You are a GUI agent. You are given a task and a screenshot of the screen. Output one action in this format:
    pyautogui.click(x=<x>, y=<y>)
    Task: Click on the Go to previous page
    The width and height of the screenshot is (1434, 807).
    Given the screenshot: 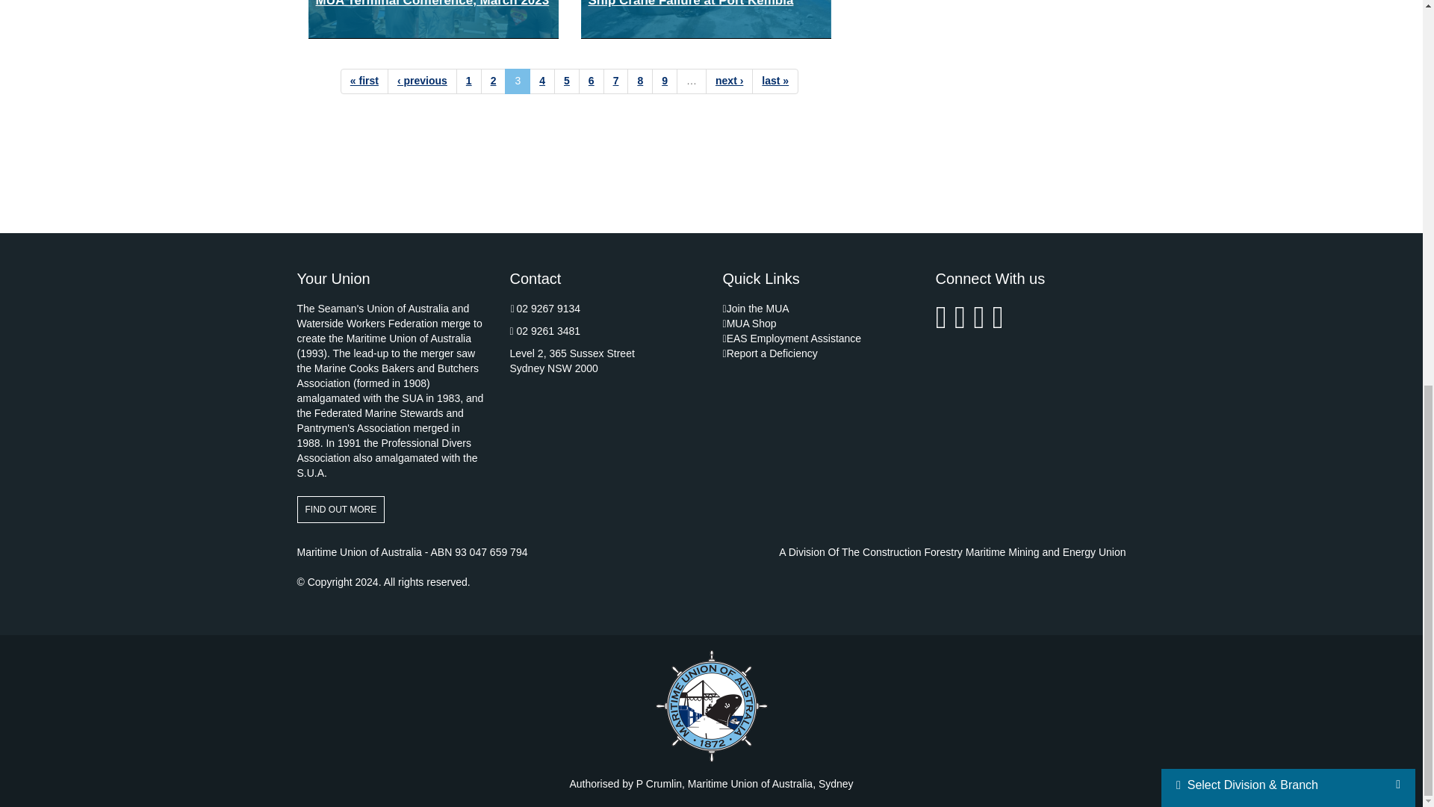 What is the action you would take?
    pyautogui.click(x=422, y=81)
    